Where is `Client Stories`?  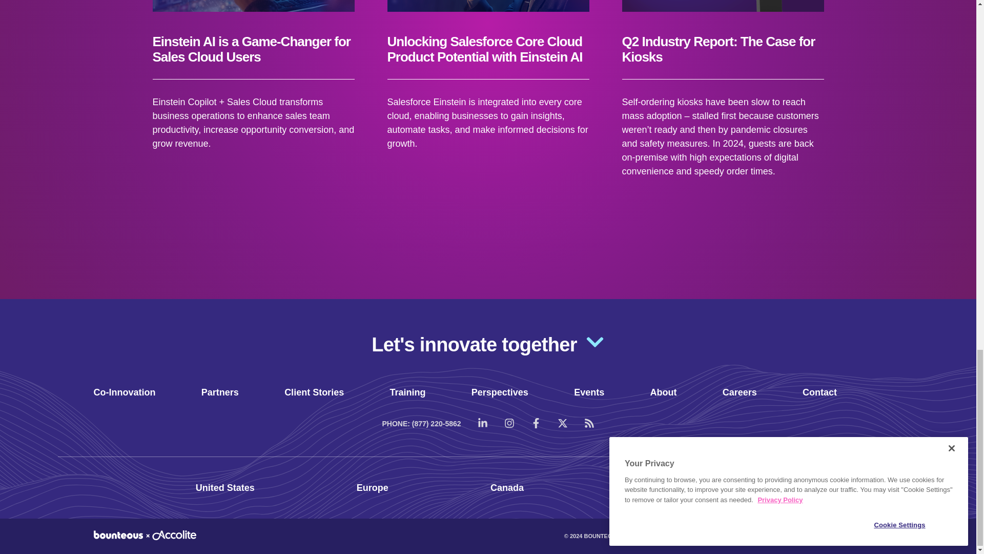 Client Stories is located at coordinates (314, 392).